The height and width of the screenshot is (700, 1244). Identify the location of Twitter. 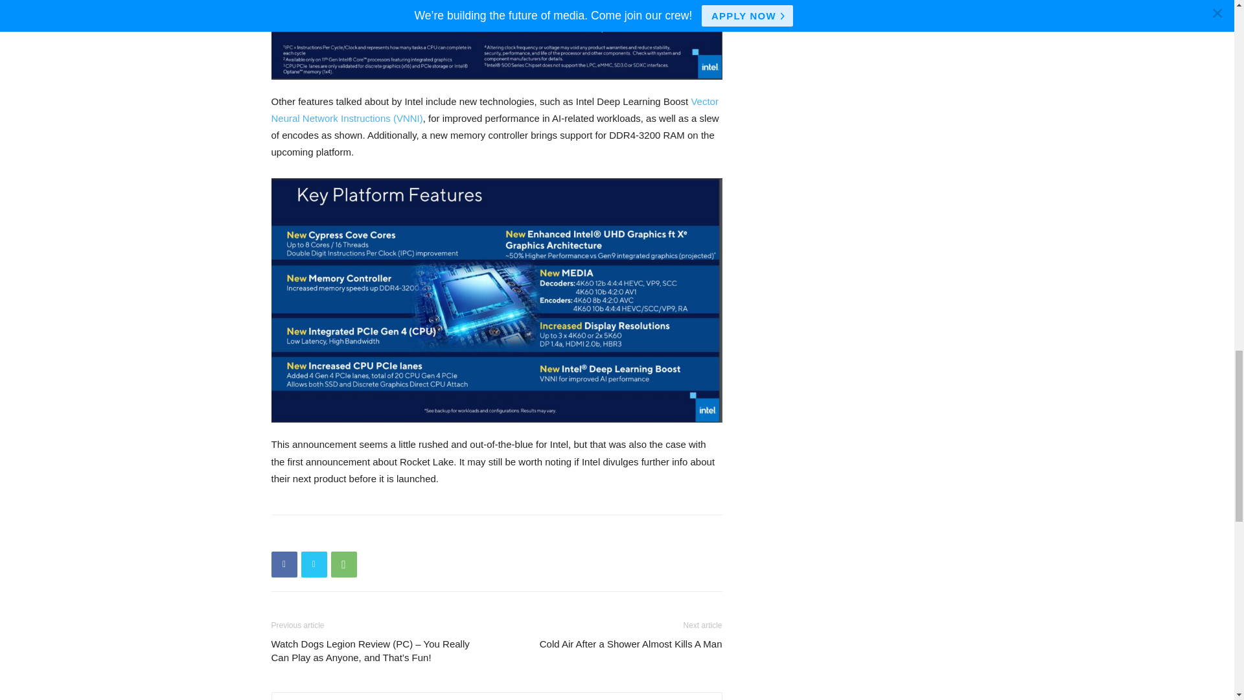
(314, 565).